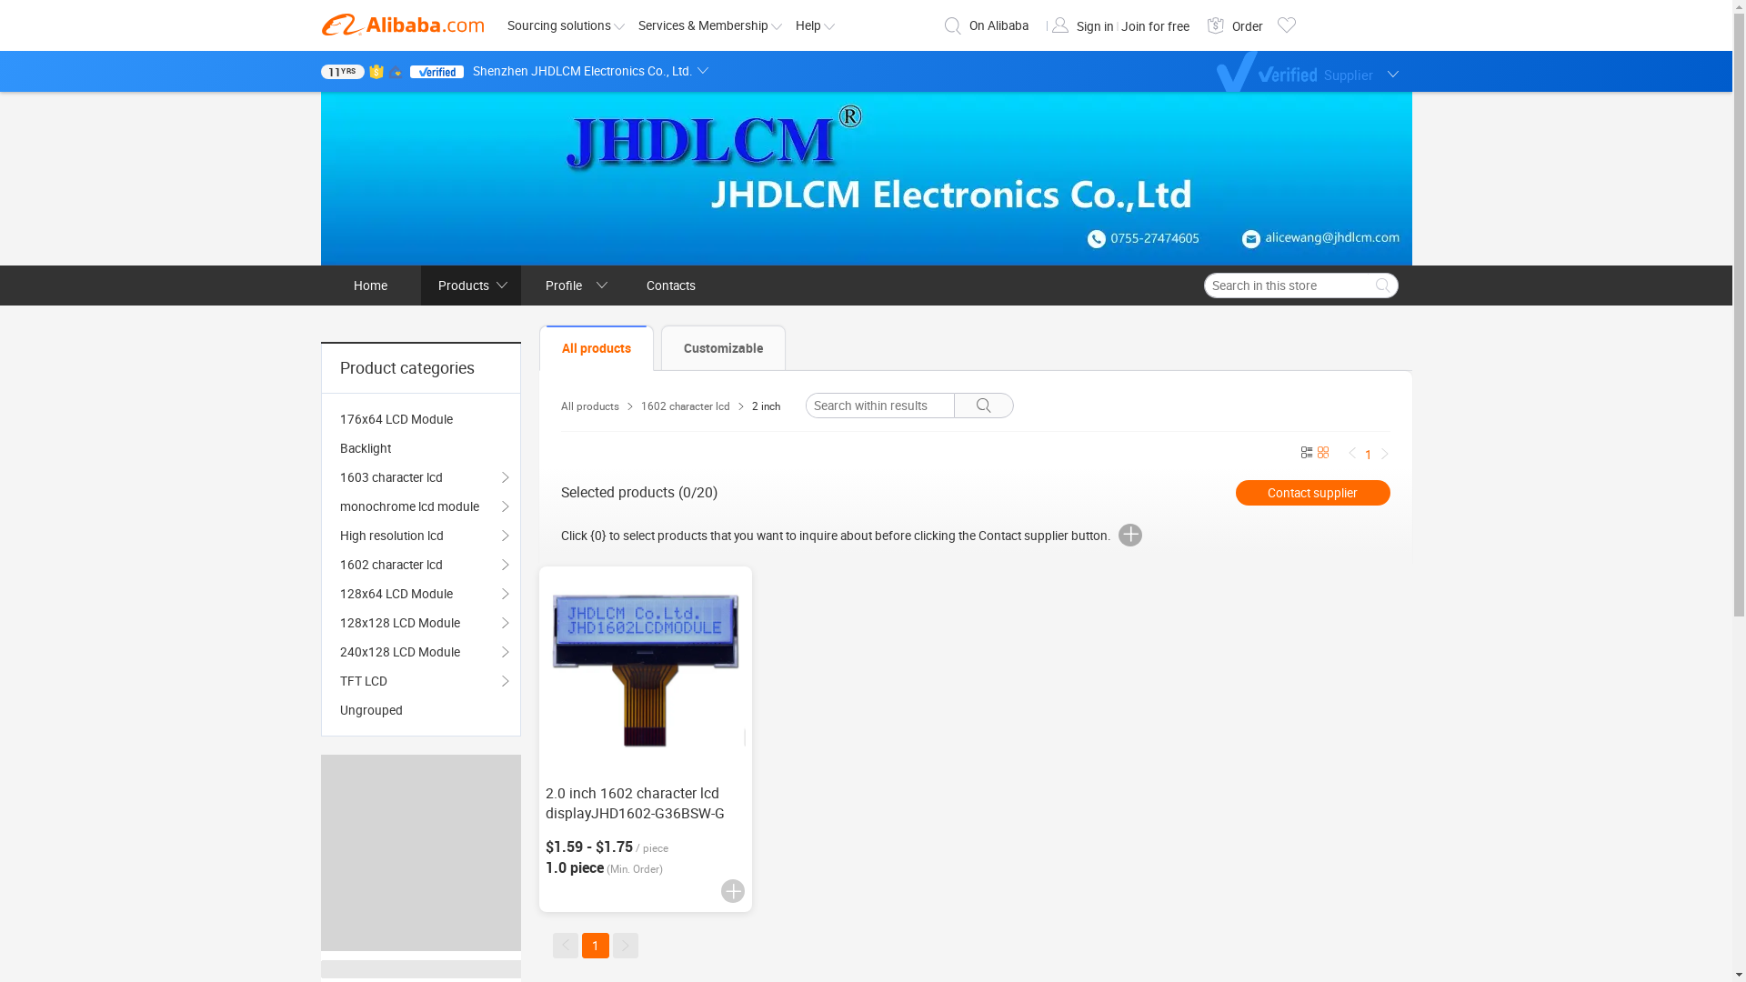  Describe the element at coordinates (1097, 26) in the screenshot. I see `Sign in` at that location.